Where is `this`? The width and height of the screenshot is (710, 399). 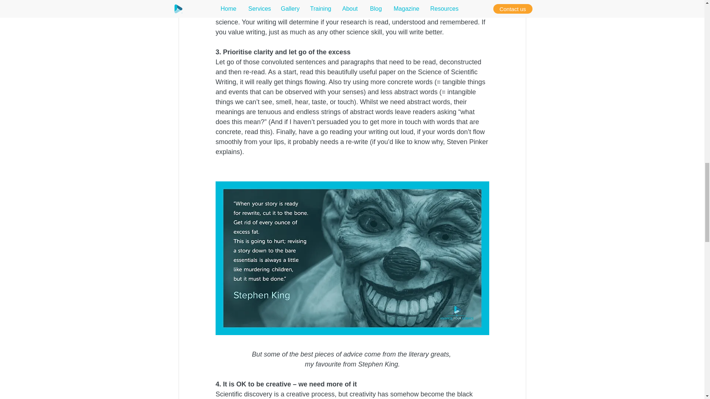 this is located at coordinates (265, 132).